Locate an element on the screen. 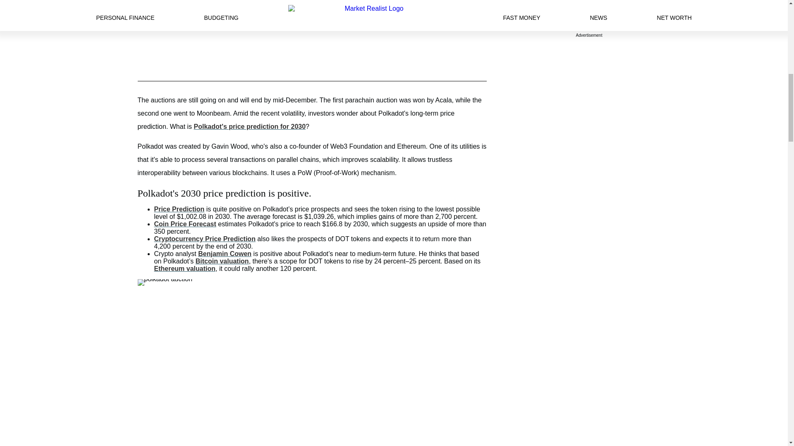 The width and height of the screenshot is (794, 446). Price Prediction is located at coordinates (179, 209).